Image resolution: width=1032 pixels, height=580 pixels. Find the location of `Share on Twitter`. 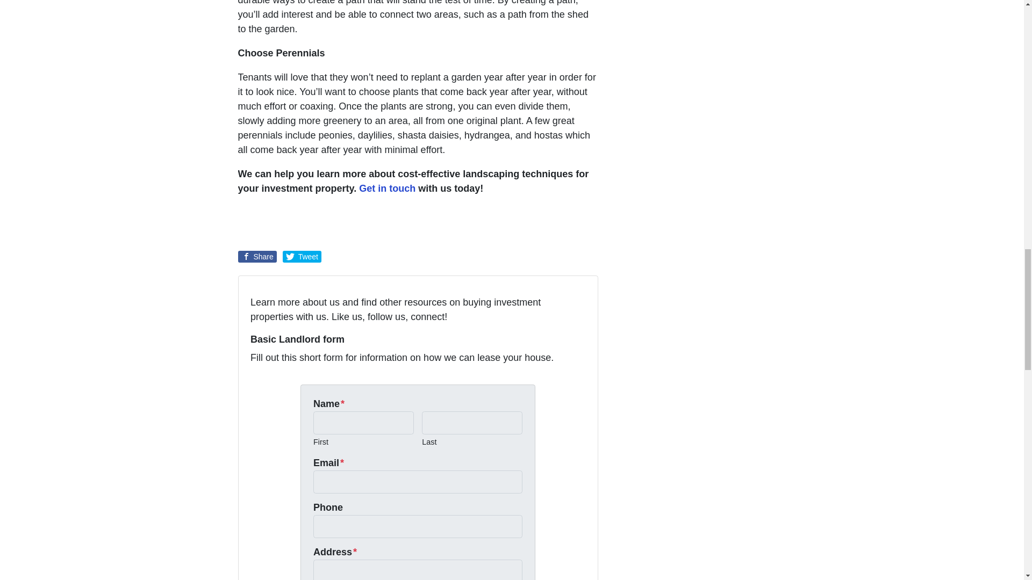

Share on Twitter is located at coordinates (302, 257).